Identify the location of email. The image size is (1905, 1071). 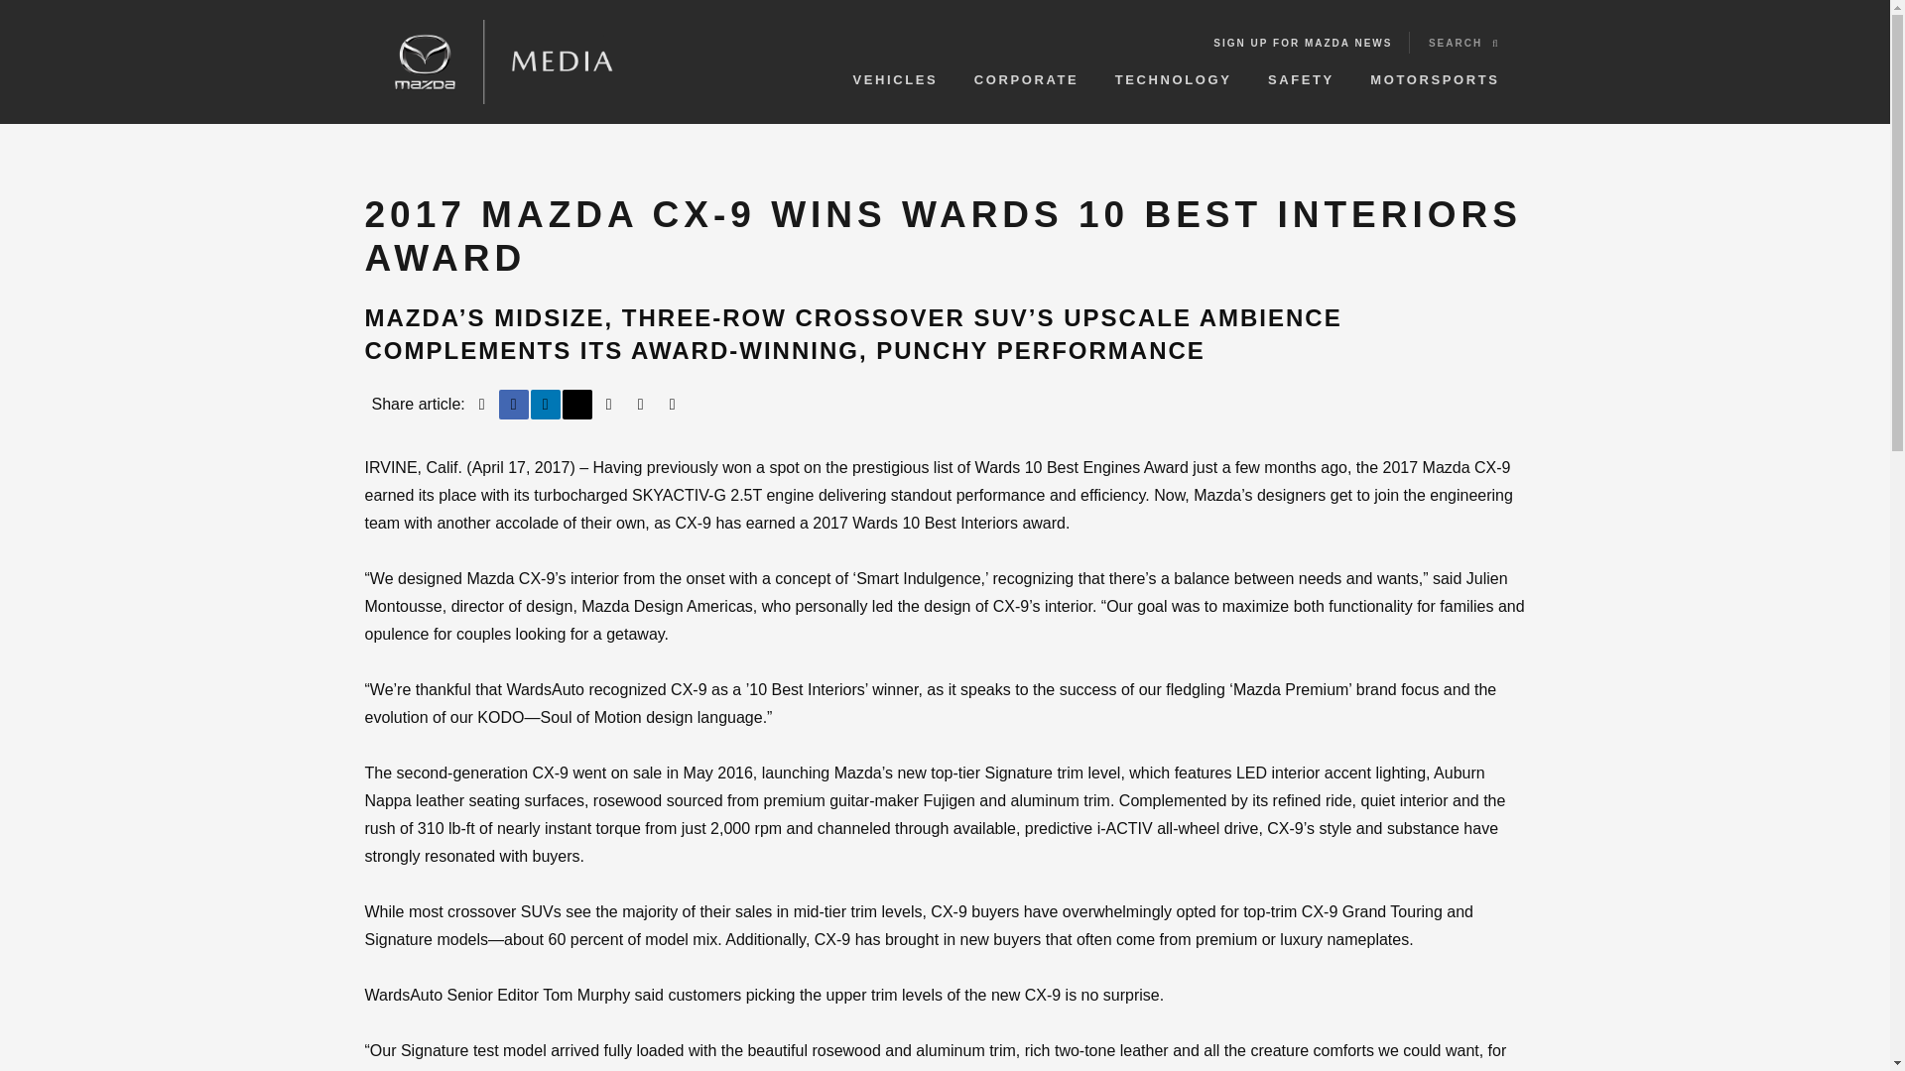
(609, 405).